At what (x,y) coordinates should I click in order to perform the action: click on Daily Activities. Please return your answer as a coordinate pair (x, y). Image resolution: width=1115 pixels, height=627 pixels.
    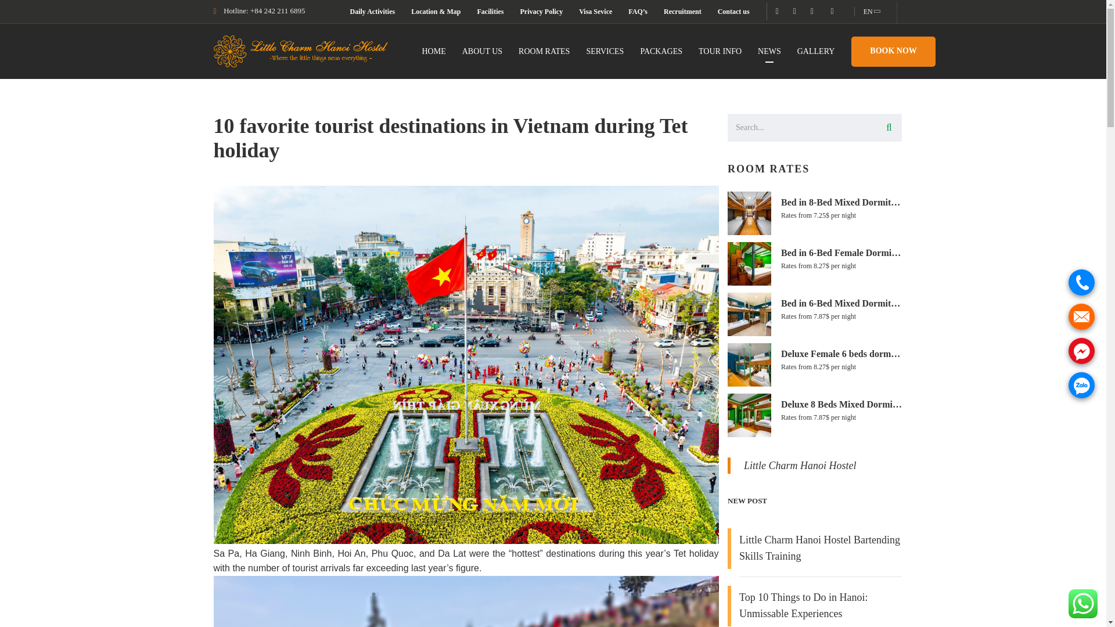
    Looking at the image, I should click on (372, 12).